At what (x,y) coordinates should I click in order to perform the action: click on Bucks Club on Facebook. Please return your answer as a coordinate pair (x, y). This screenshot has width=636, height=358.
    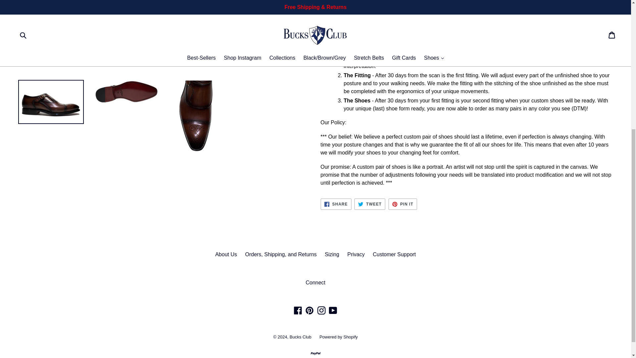
    Looking at the image, I should click on (403, 204).